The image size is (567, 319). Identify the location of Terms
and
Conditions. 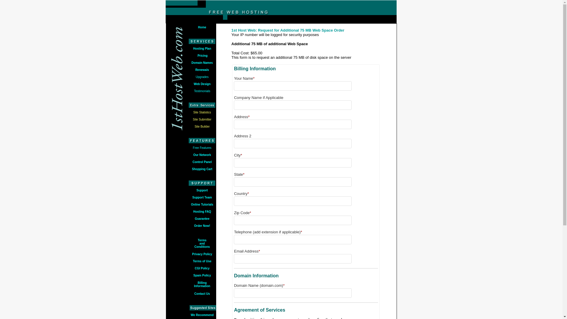
(202, 243).